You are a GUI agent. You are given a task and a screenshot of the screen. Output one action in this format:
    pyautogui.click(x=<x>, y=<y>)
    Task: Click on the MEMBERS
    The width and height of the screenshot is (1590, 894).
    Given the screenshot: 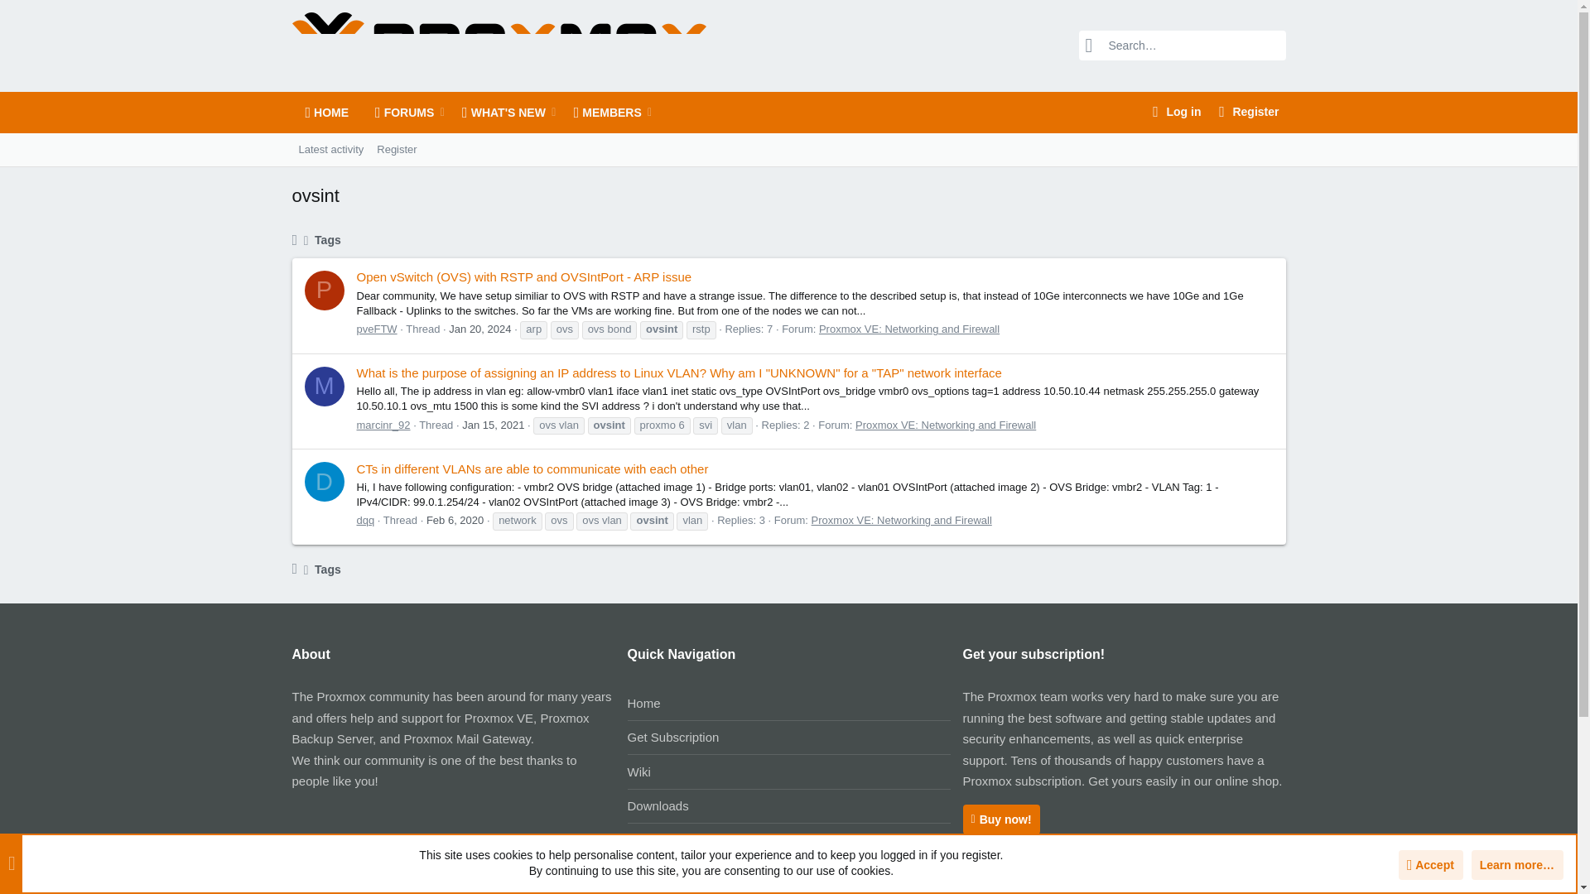 What is the action you would take?
    pyautogui.click(x=473, y=113)
    